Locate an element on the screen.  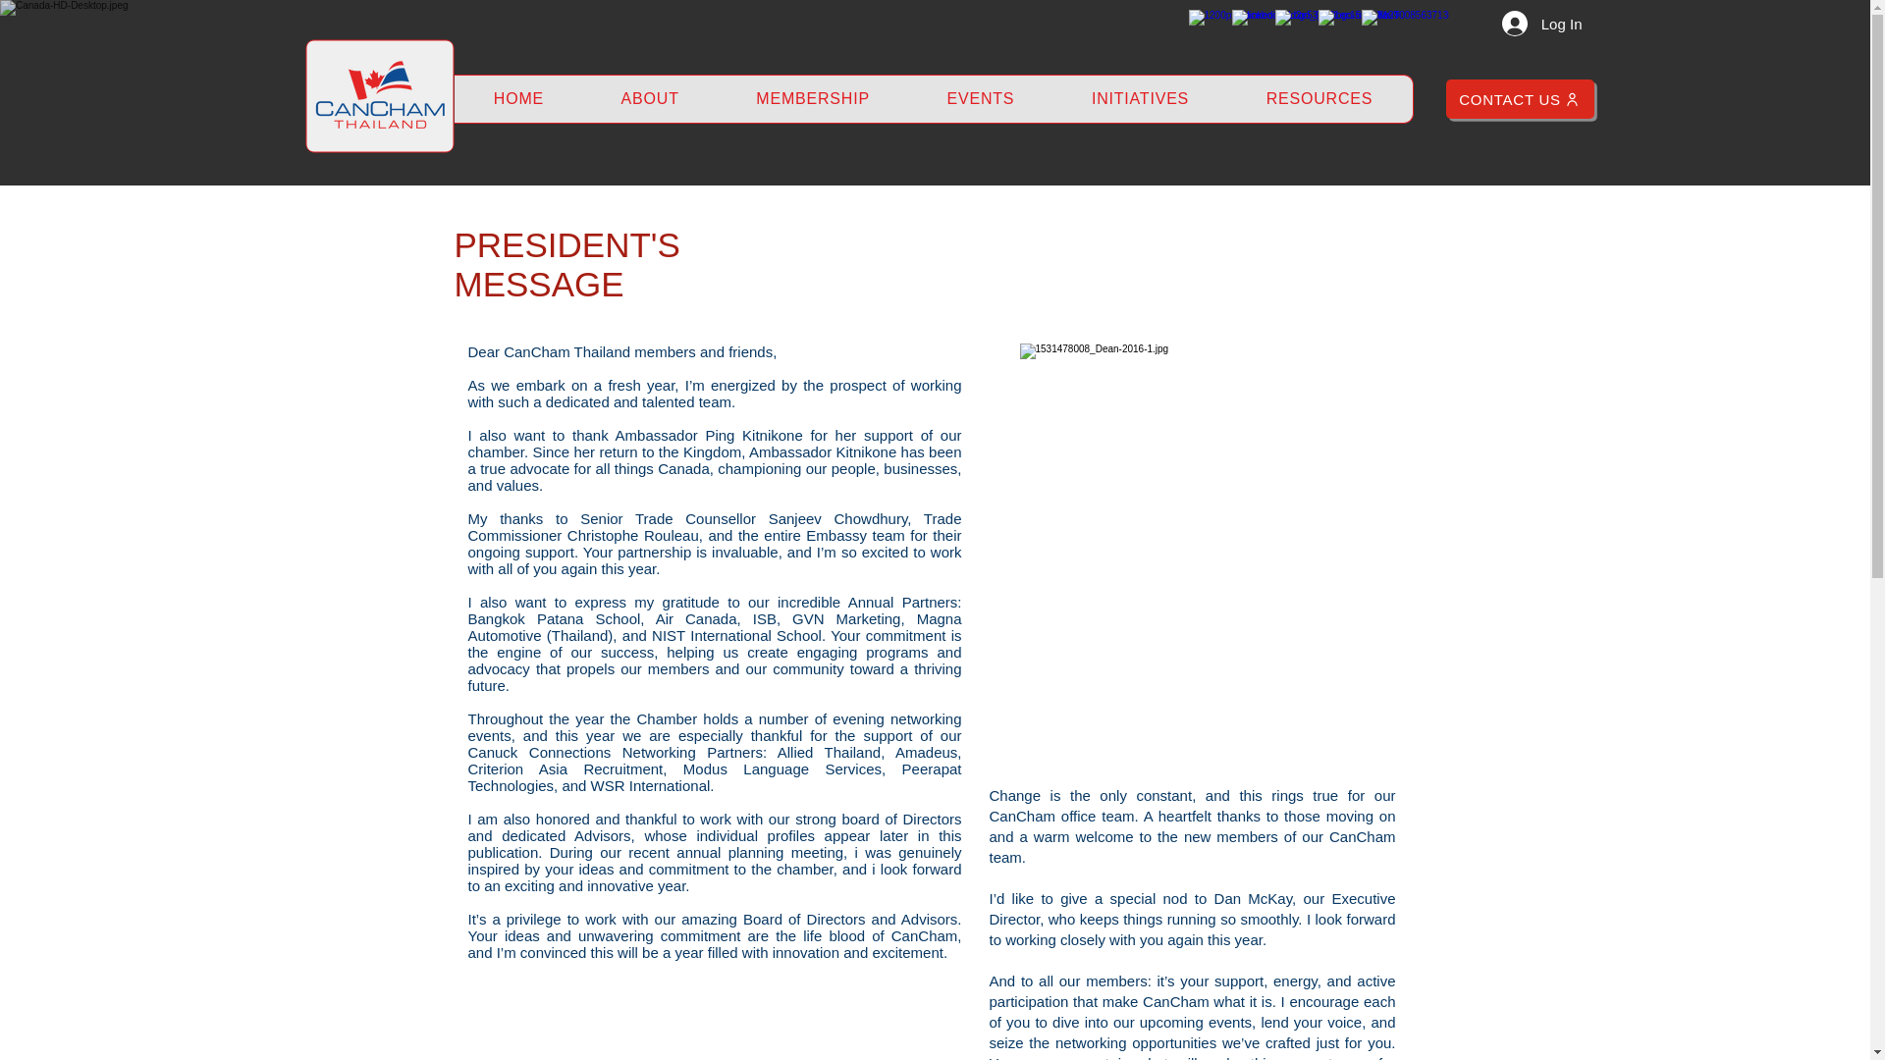
Log In is located at coordinates (1542, 24).